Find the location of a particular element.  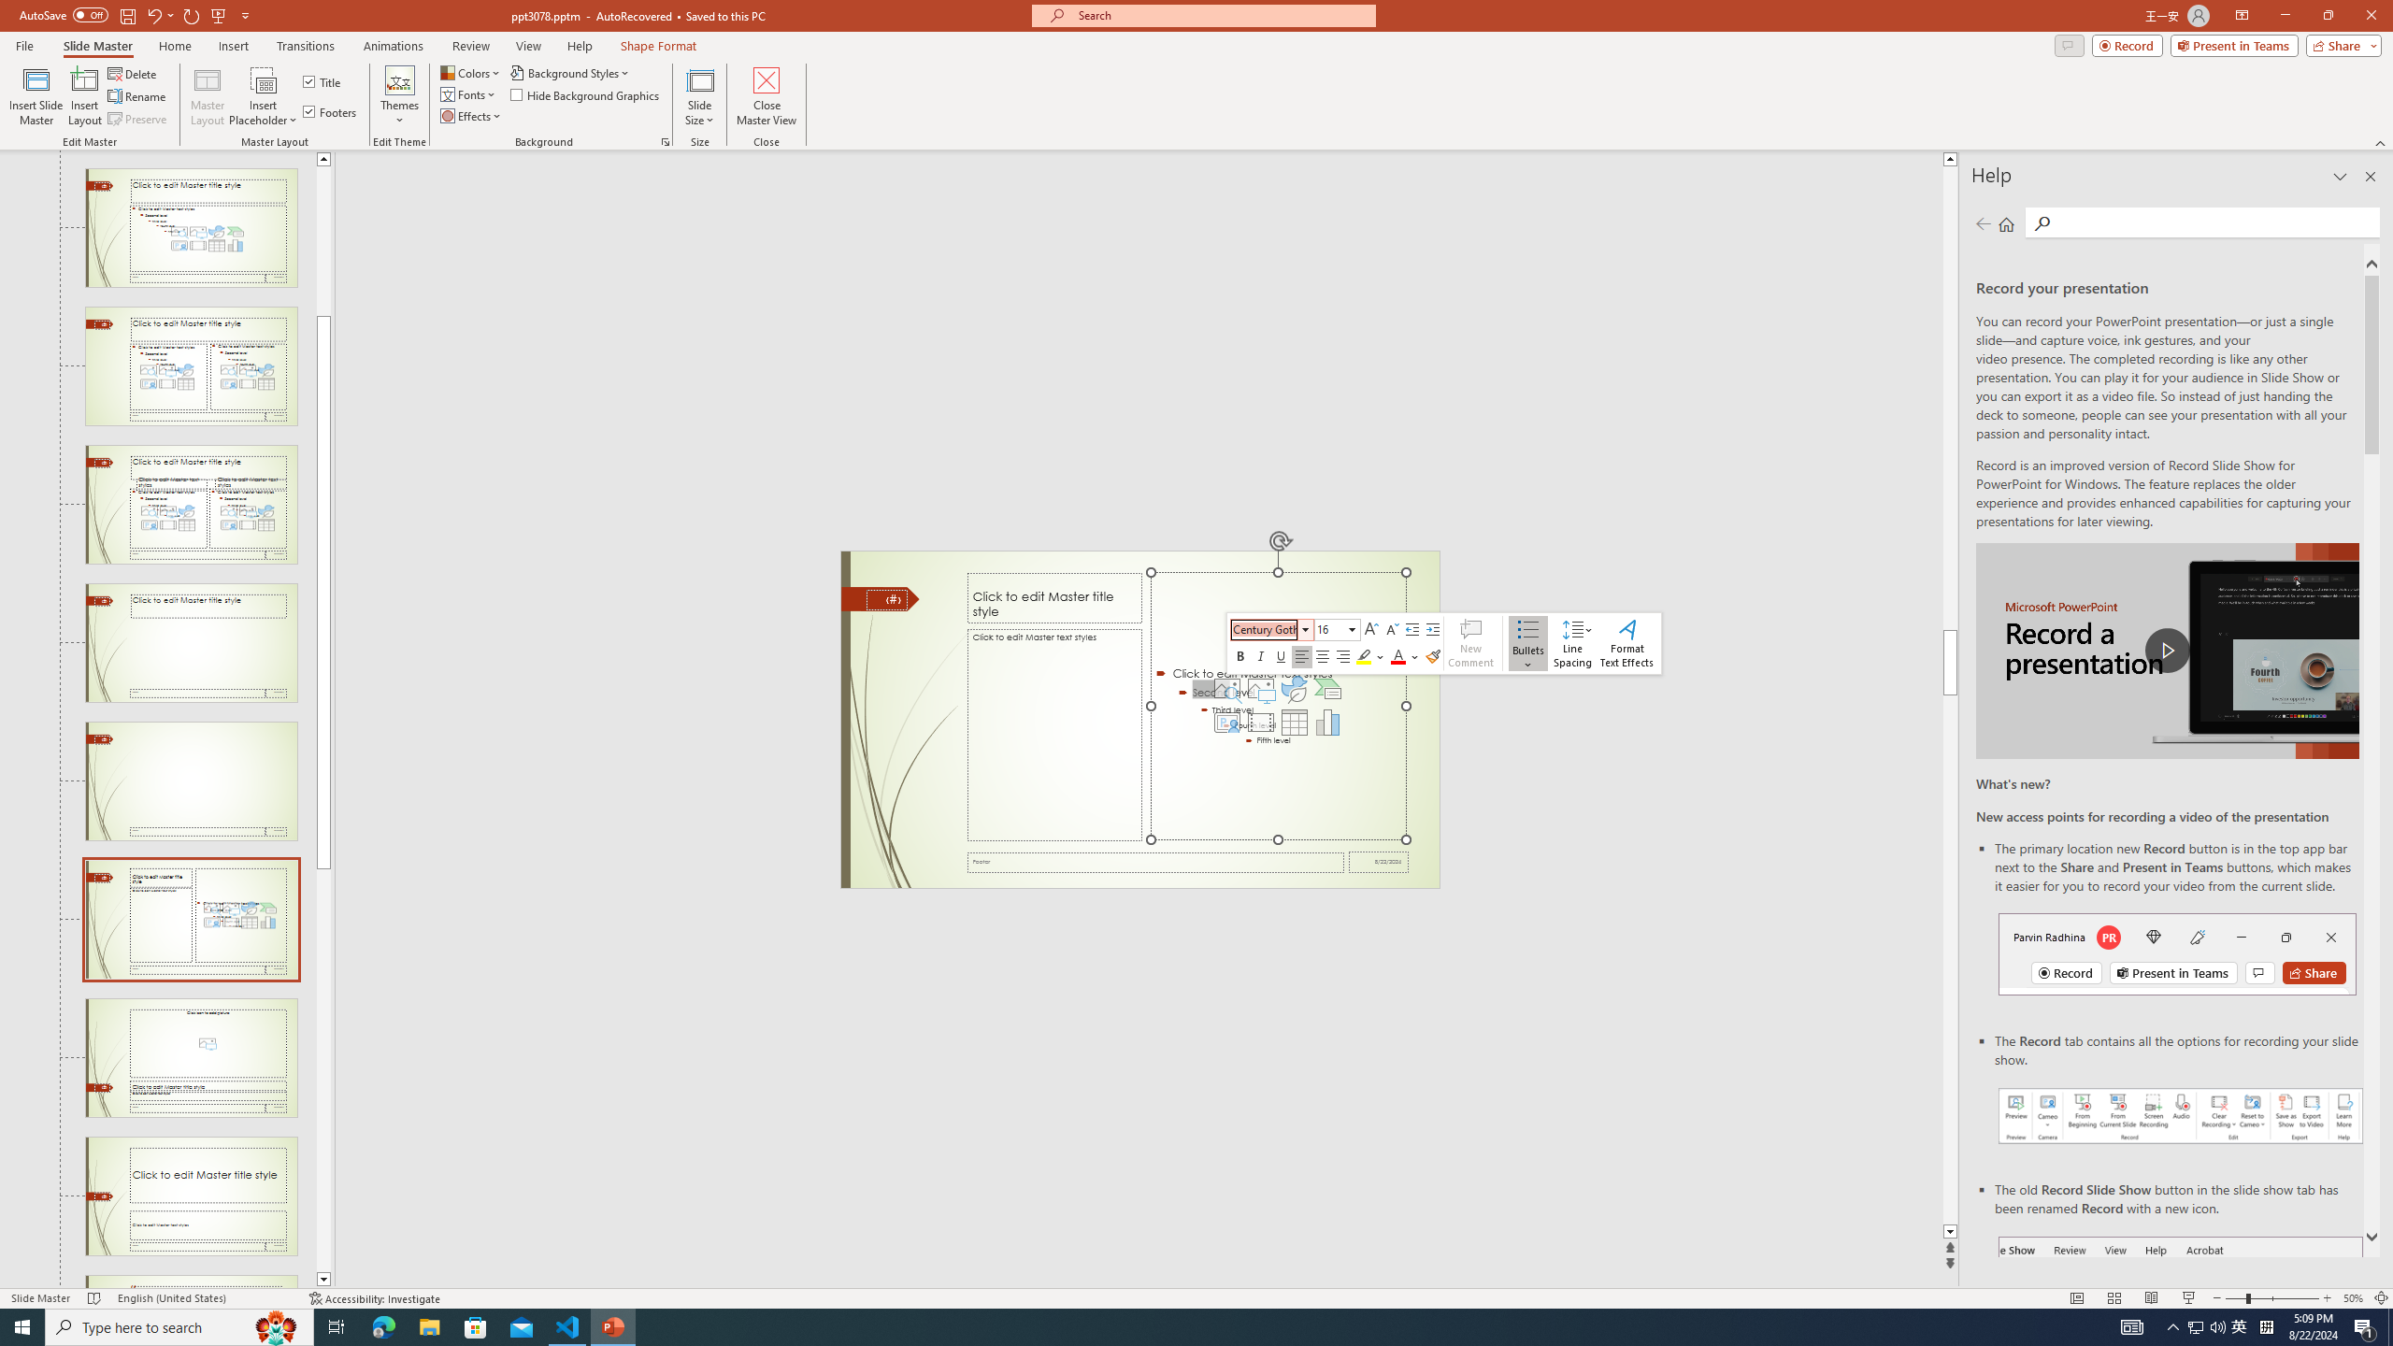

Slide Content with Caption Layout: used by no slides is located at coordinates (191, 920).